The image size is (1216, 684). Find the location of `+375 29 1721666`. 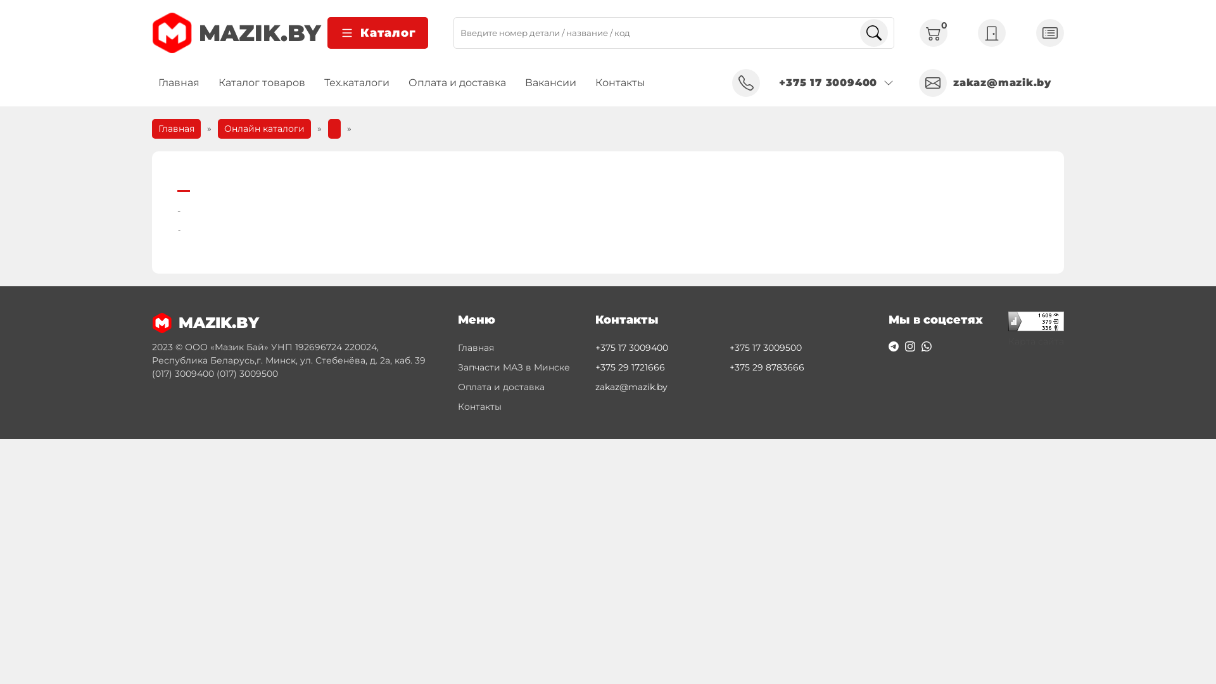

+375 29 1721666 is located at coordinates (659, 367).